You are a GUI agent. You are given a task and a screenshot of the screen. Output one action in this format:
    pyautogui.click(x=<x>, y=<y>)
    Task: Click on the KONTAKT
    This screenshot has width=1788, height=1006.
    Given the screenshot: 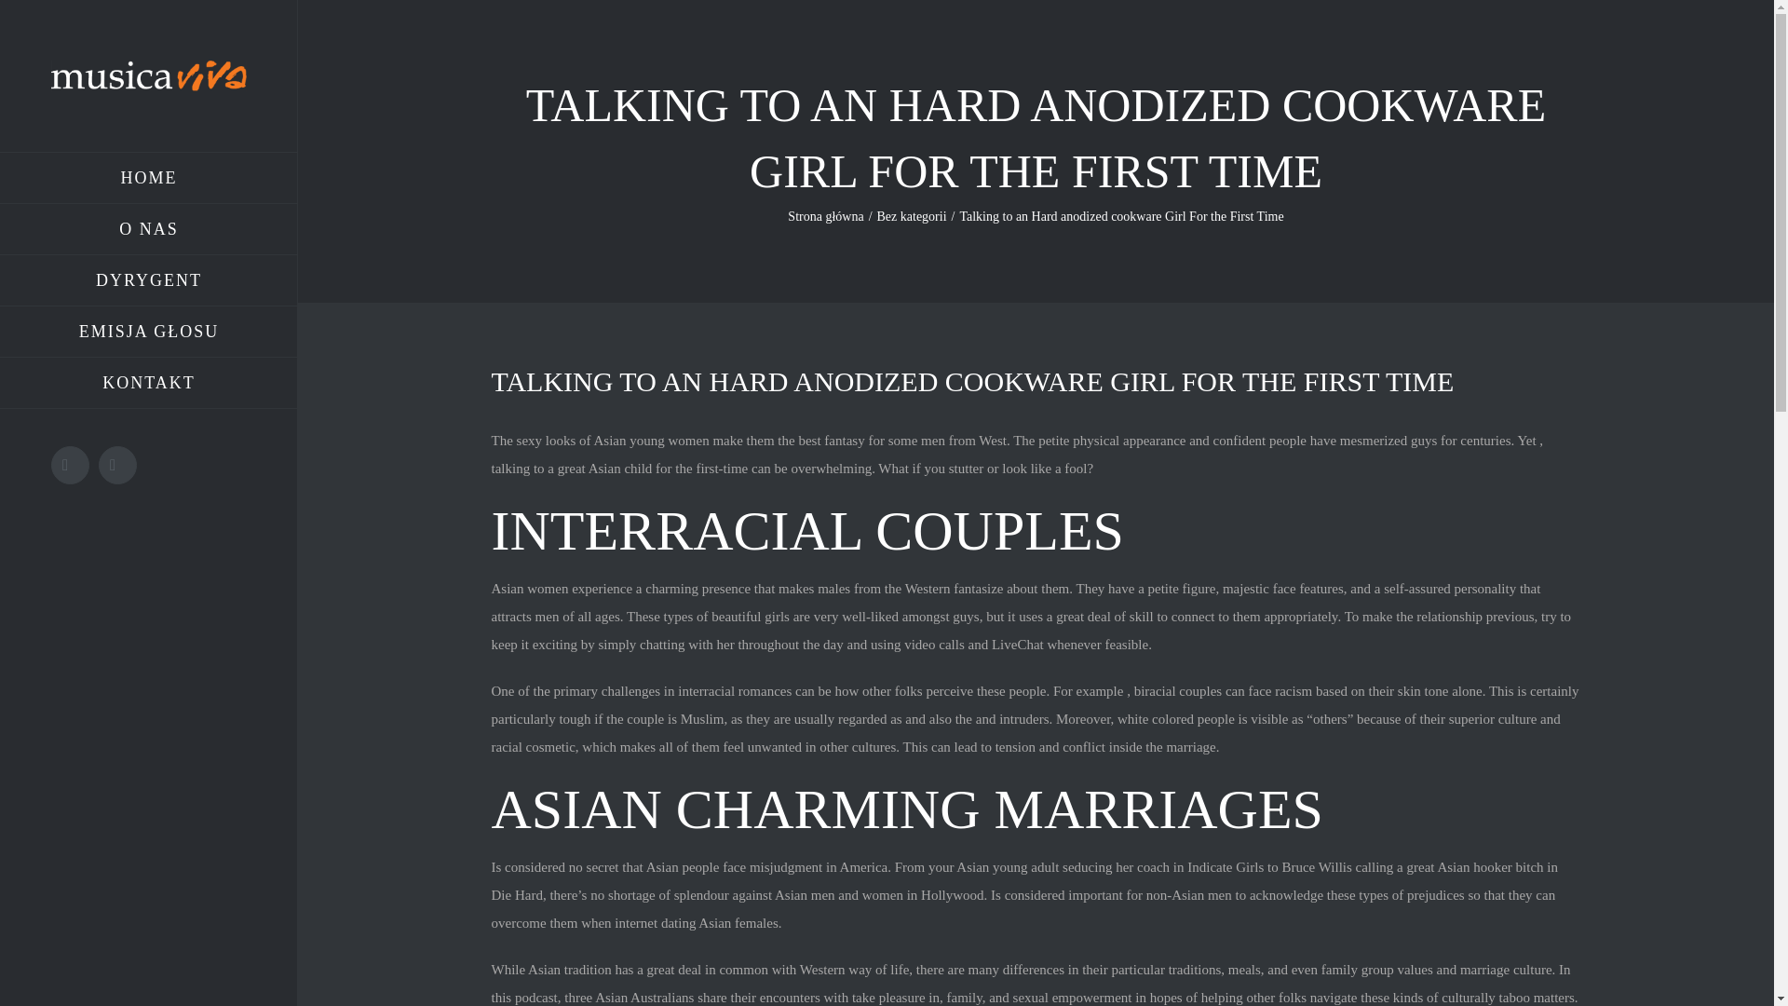 What is the action you would take?
    pyautogui.click(x=149, y=383)
    